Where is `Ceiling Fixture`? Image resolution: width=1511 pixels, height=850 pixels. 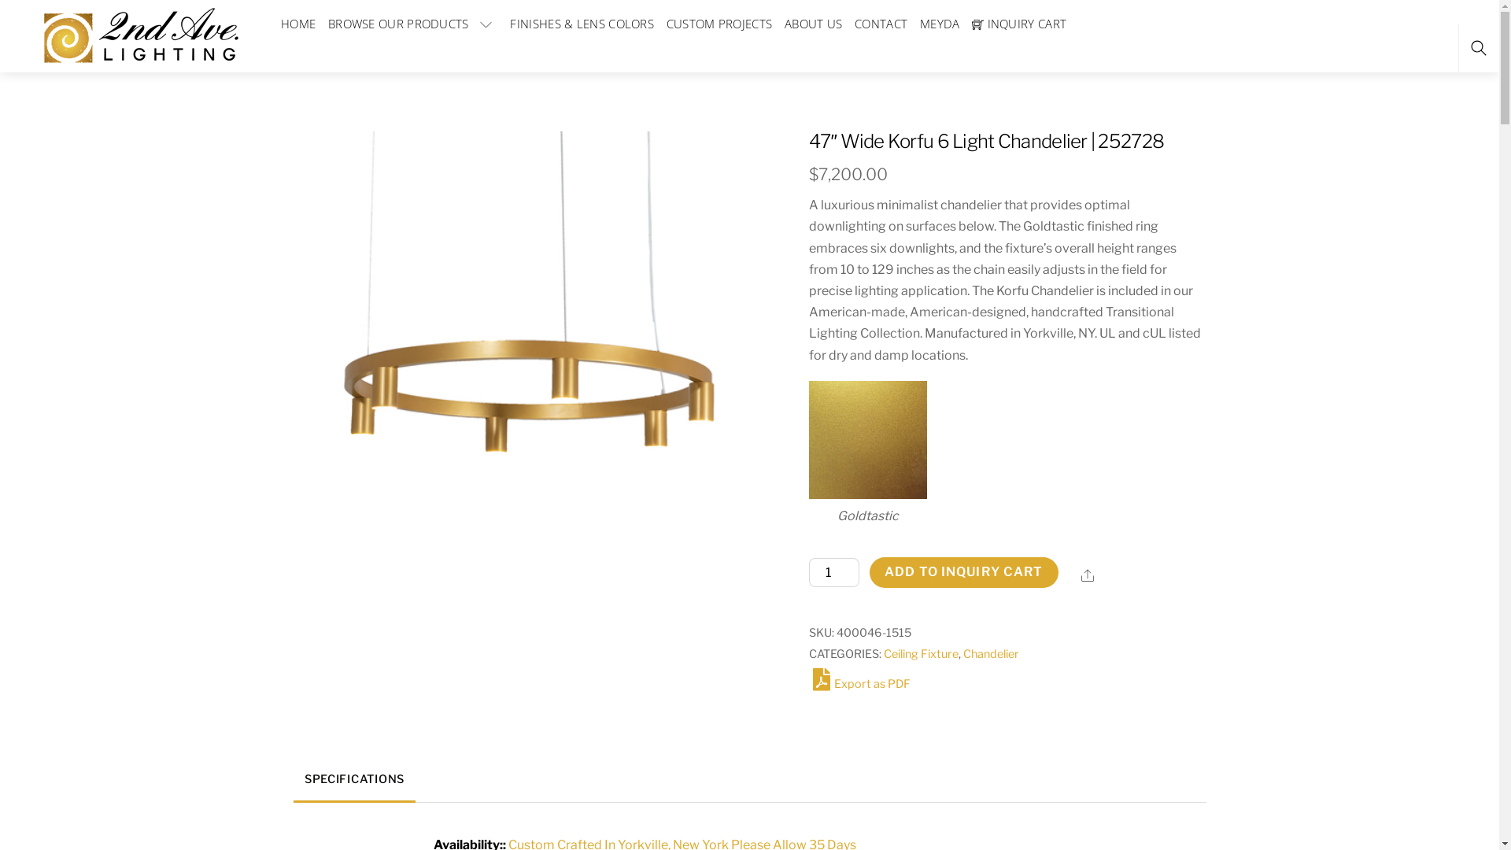 Ceiling Fixture is located at coordinates (921, 654).